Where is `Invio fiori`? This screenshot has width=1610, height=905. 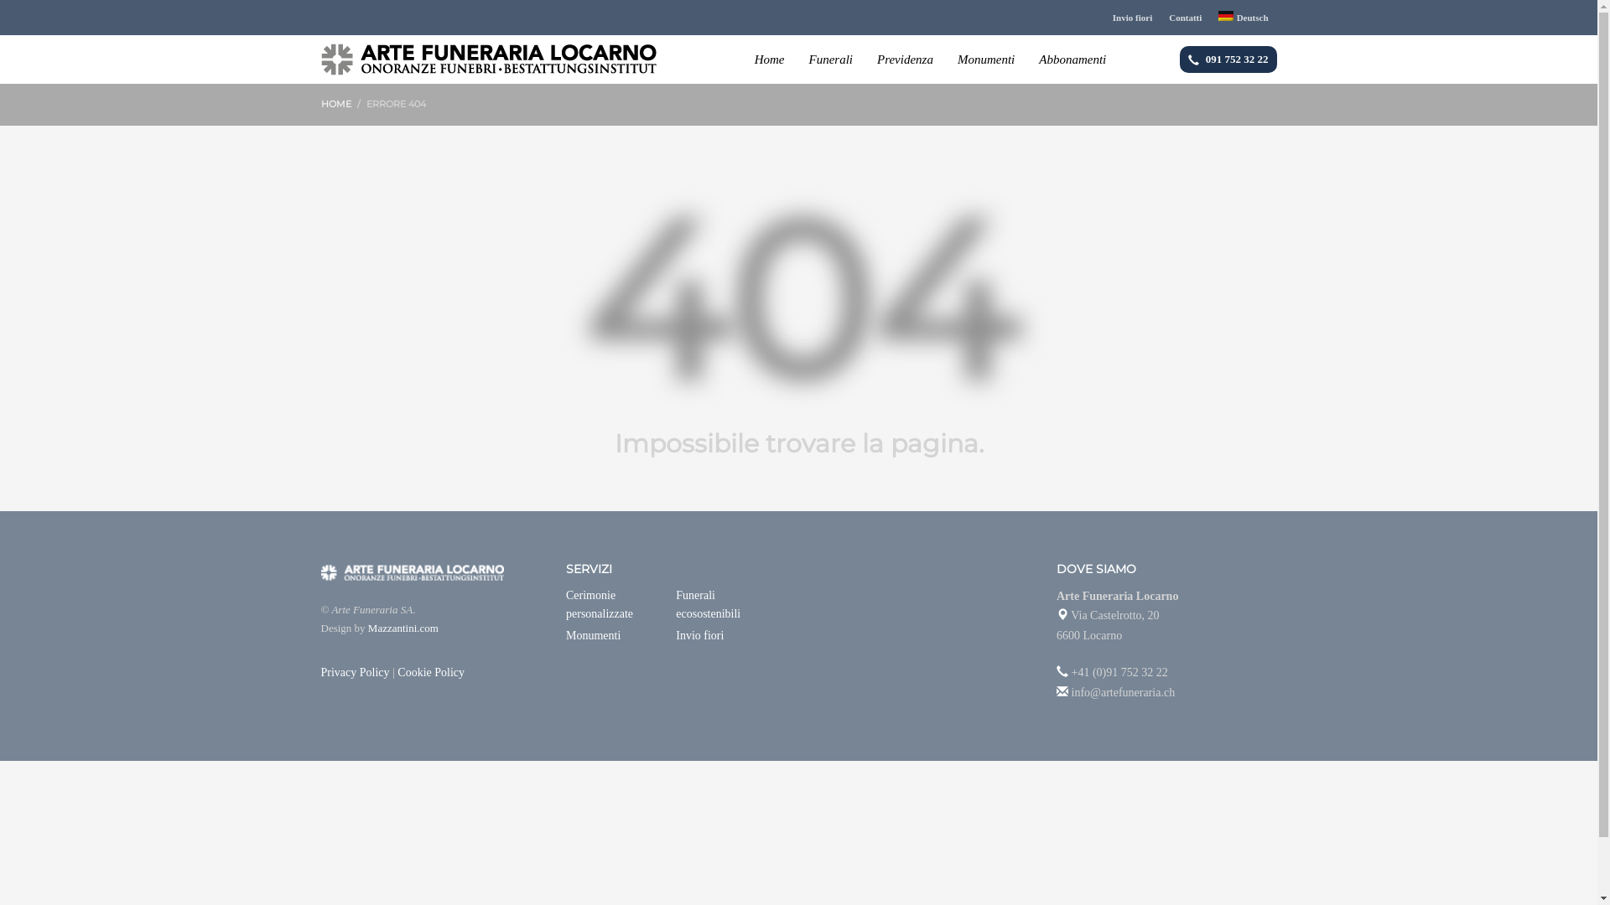 Invio fiori is located at coordinates (731, 635).